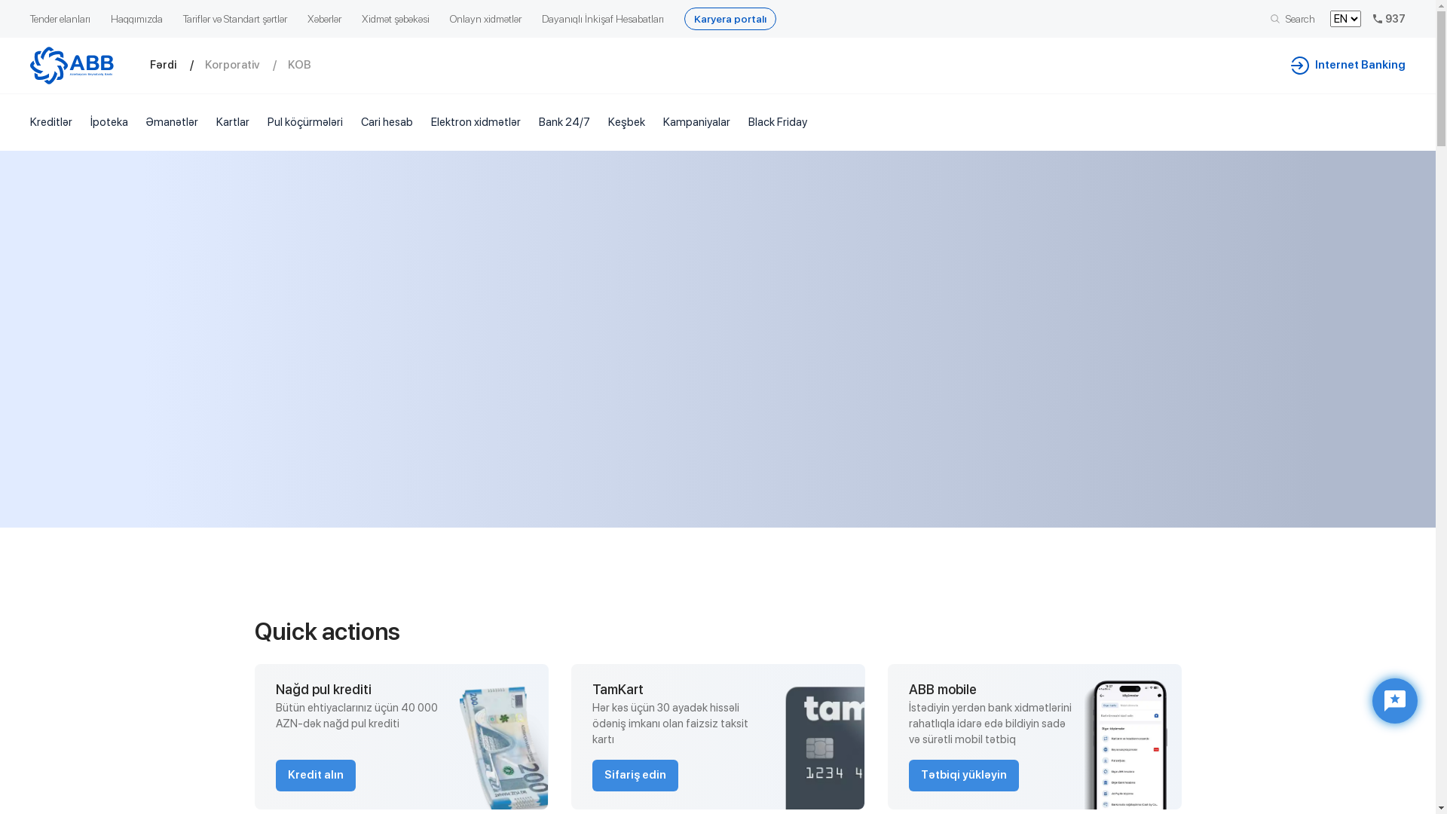 The image size is (1447, 814). Describe the element at coordinates (311, 65) in the screenshot. I see `KOB` at that location.